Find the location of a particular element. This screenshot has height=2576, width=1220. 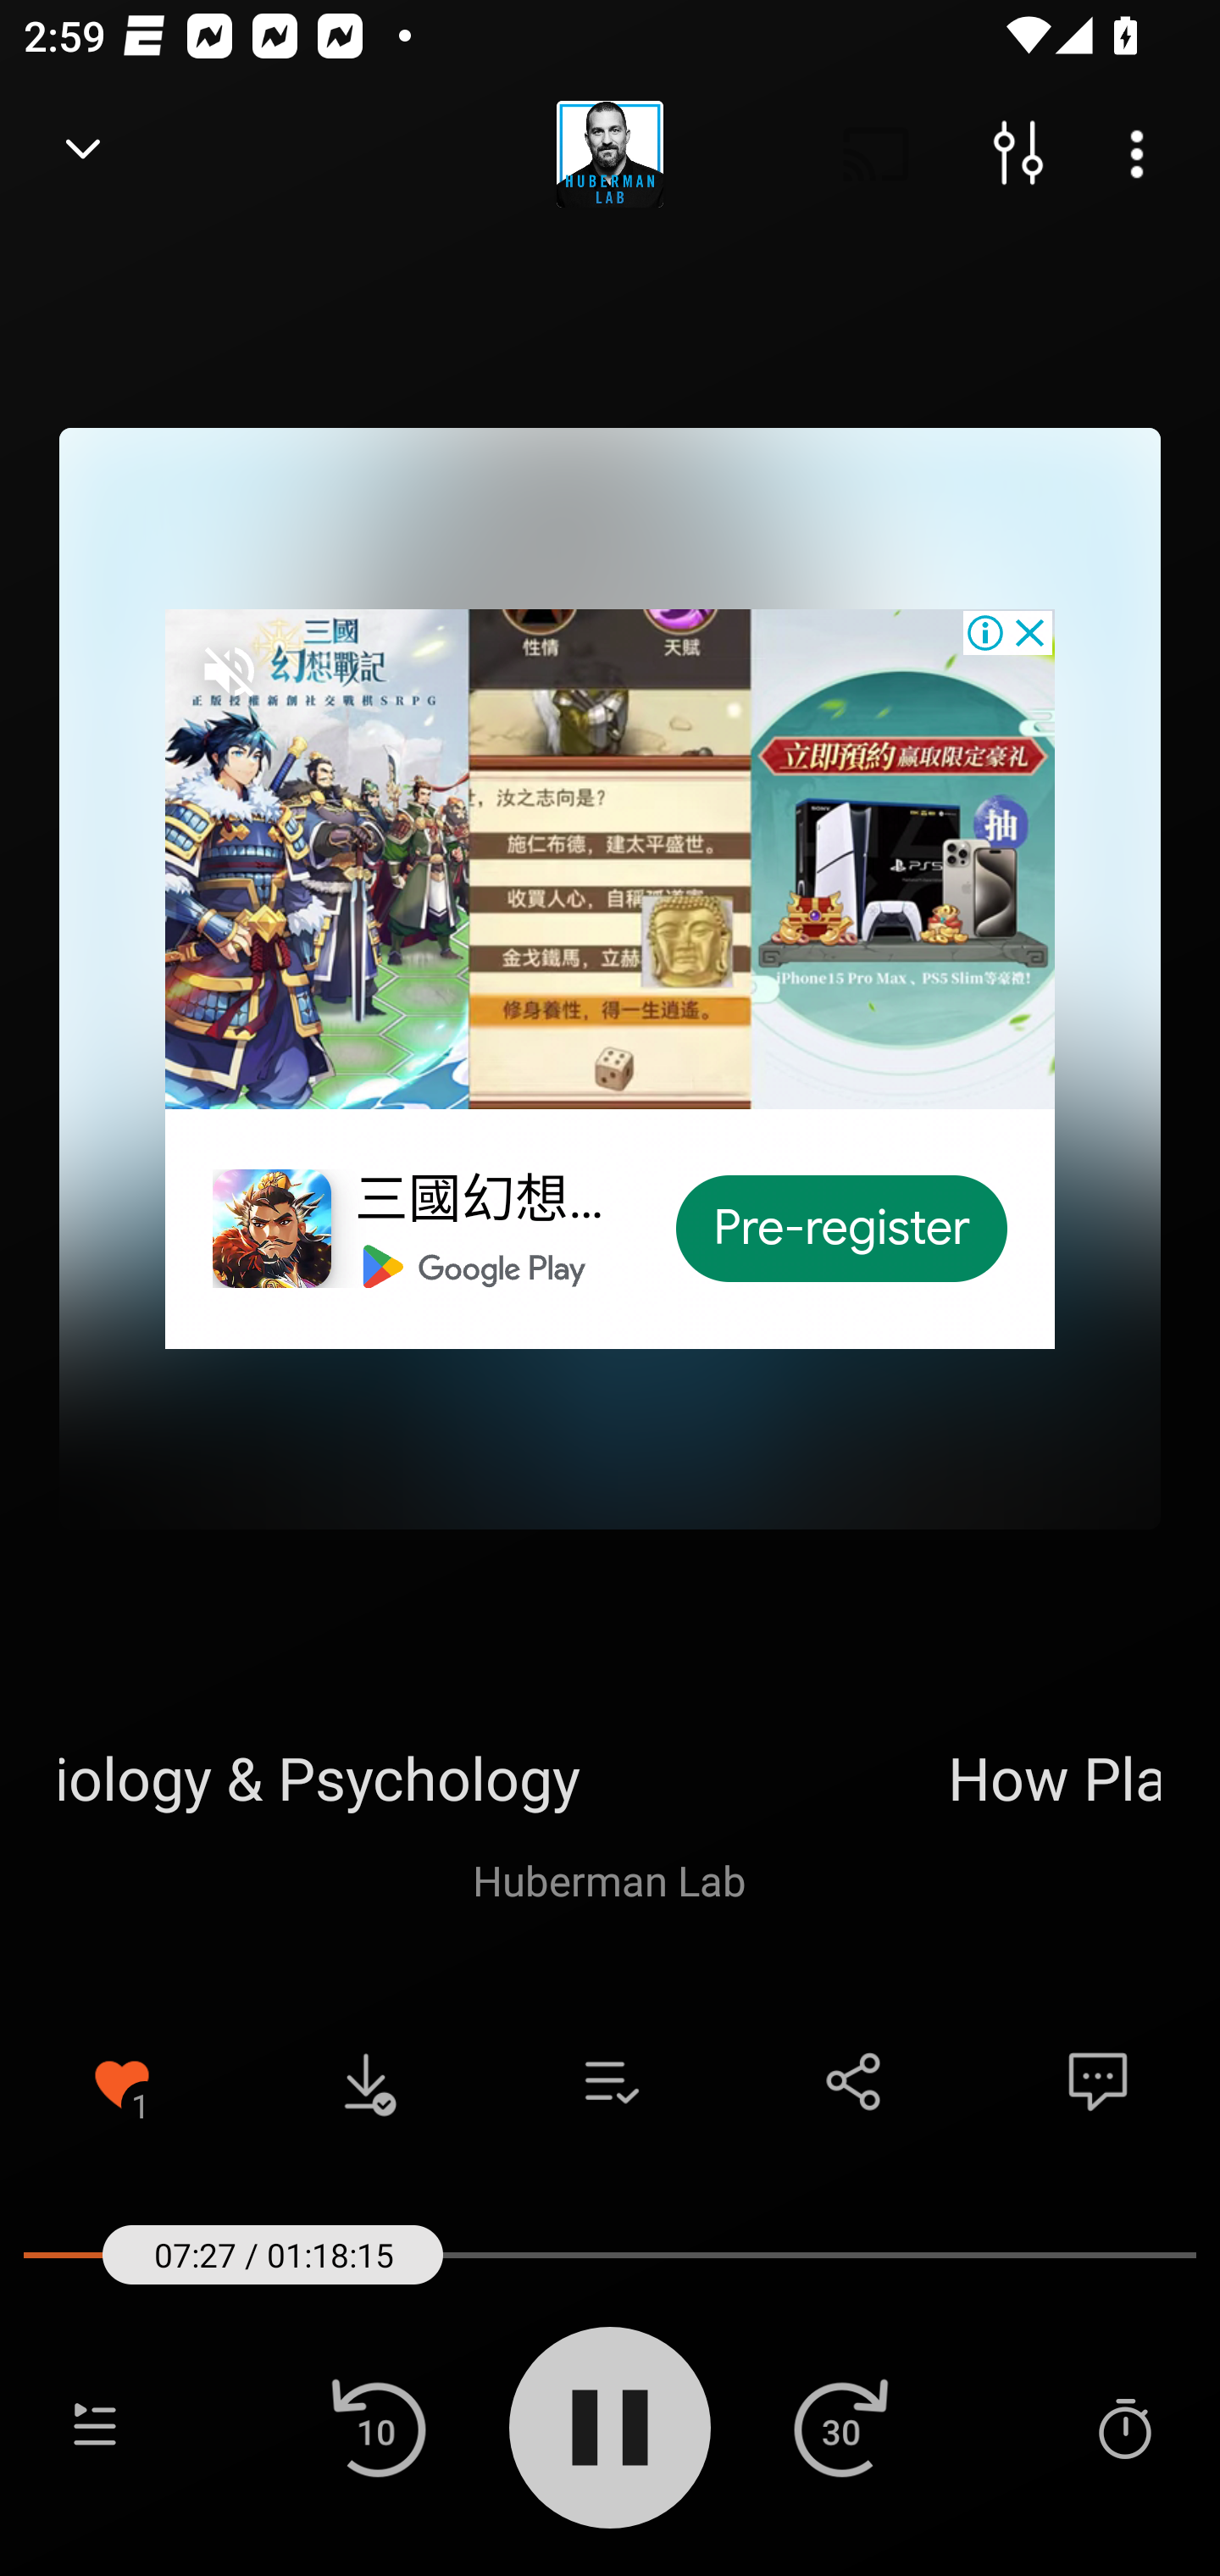

Add to playlist is located at coordinates (610, 2081).